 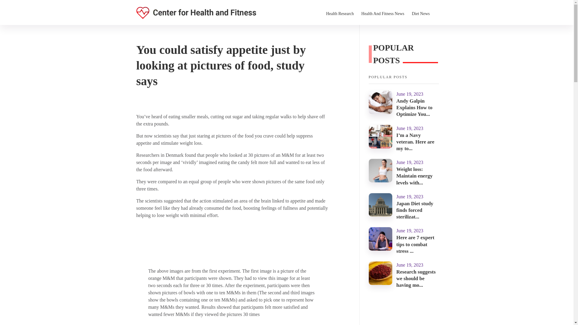 I want to click on Center for Health and Fitness, so click(x=196, y=13).